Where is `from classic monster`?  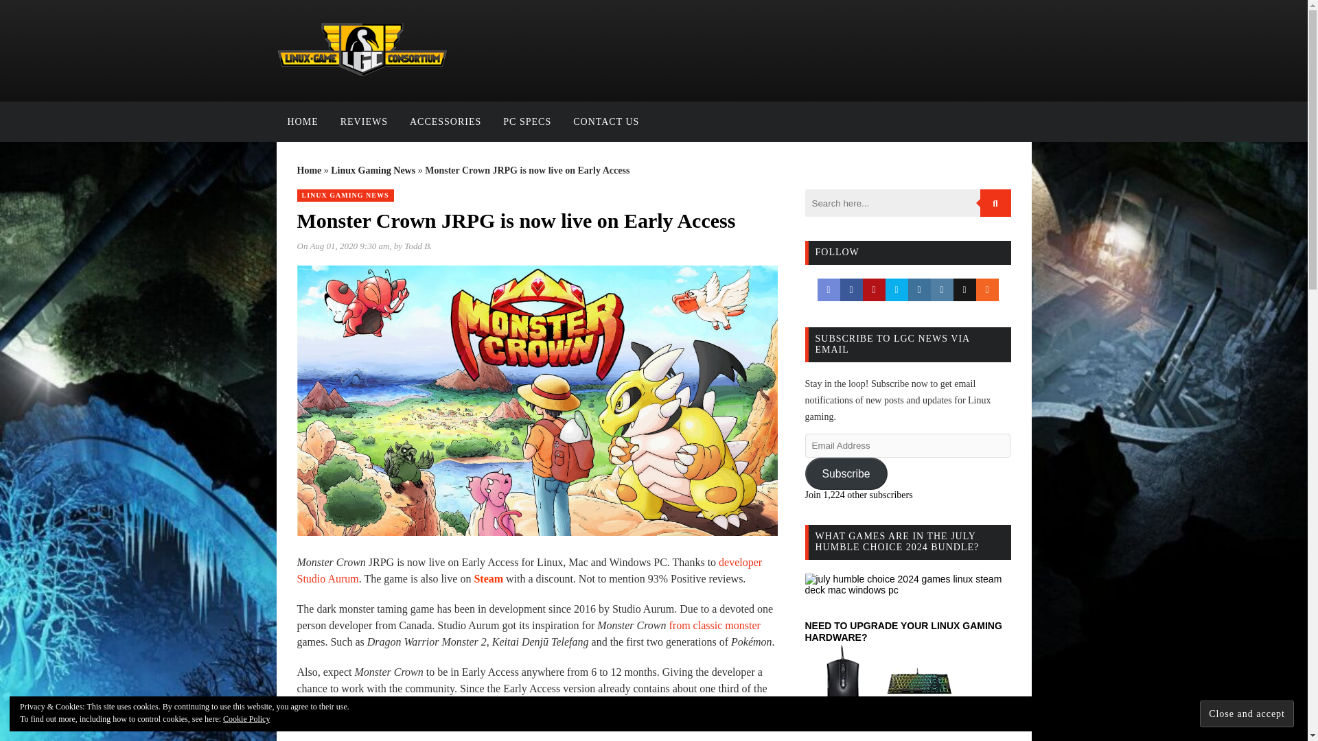
from classic monster is located at coordinates (715, 625).